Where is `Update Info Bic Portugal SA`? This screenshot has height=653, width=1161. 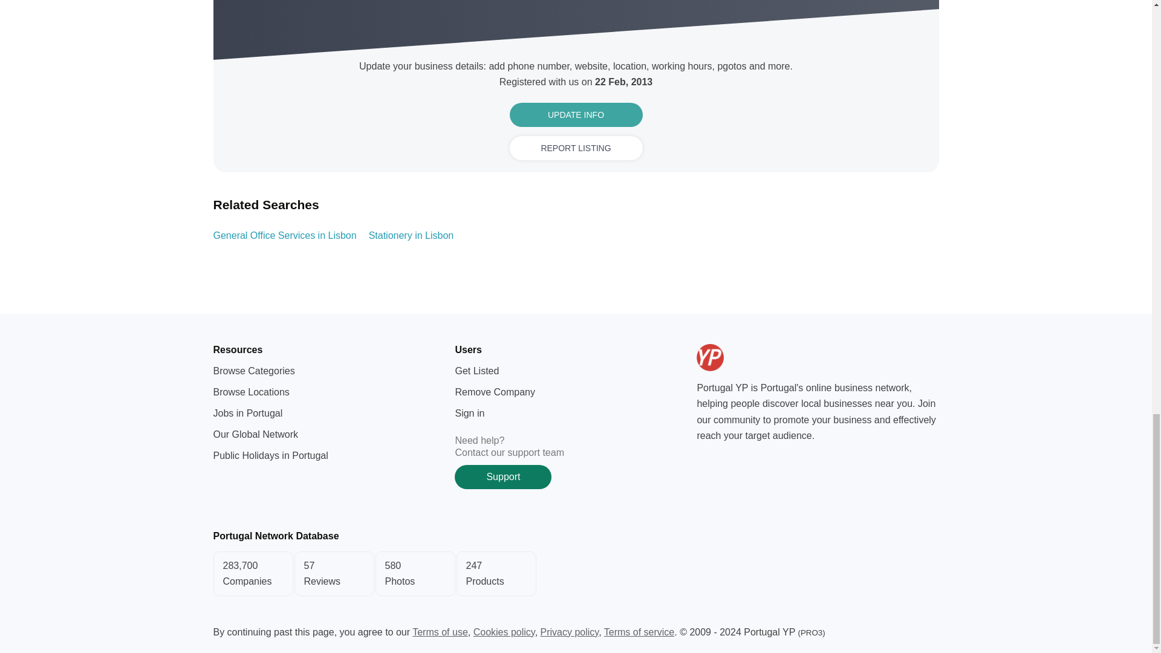 Update Info Bic Portugal SA is located at coordinates (575, 574).